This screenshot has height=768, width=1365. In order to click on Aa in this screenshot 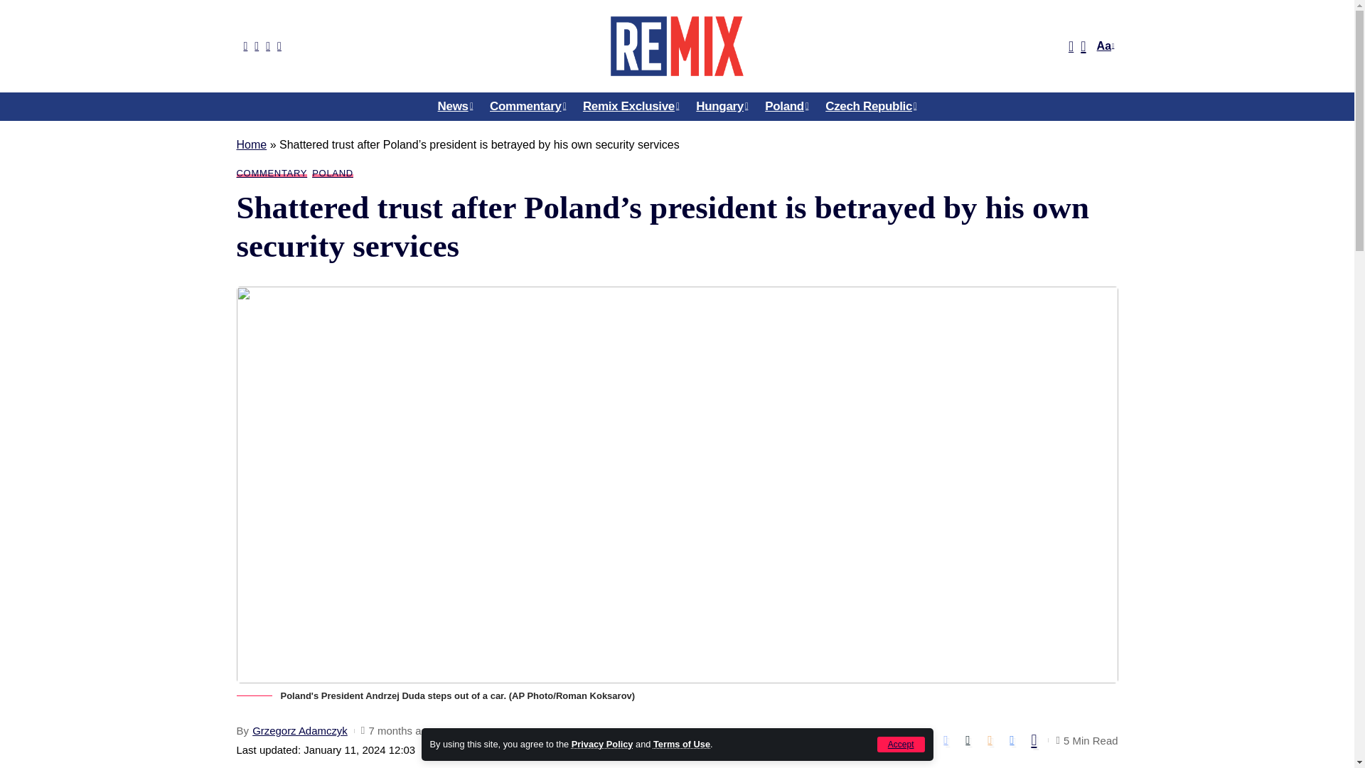, I will do `click(1103, 46)`.